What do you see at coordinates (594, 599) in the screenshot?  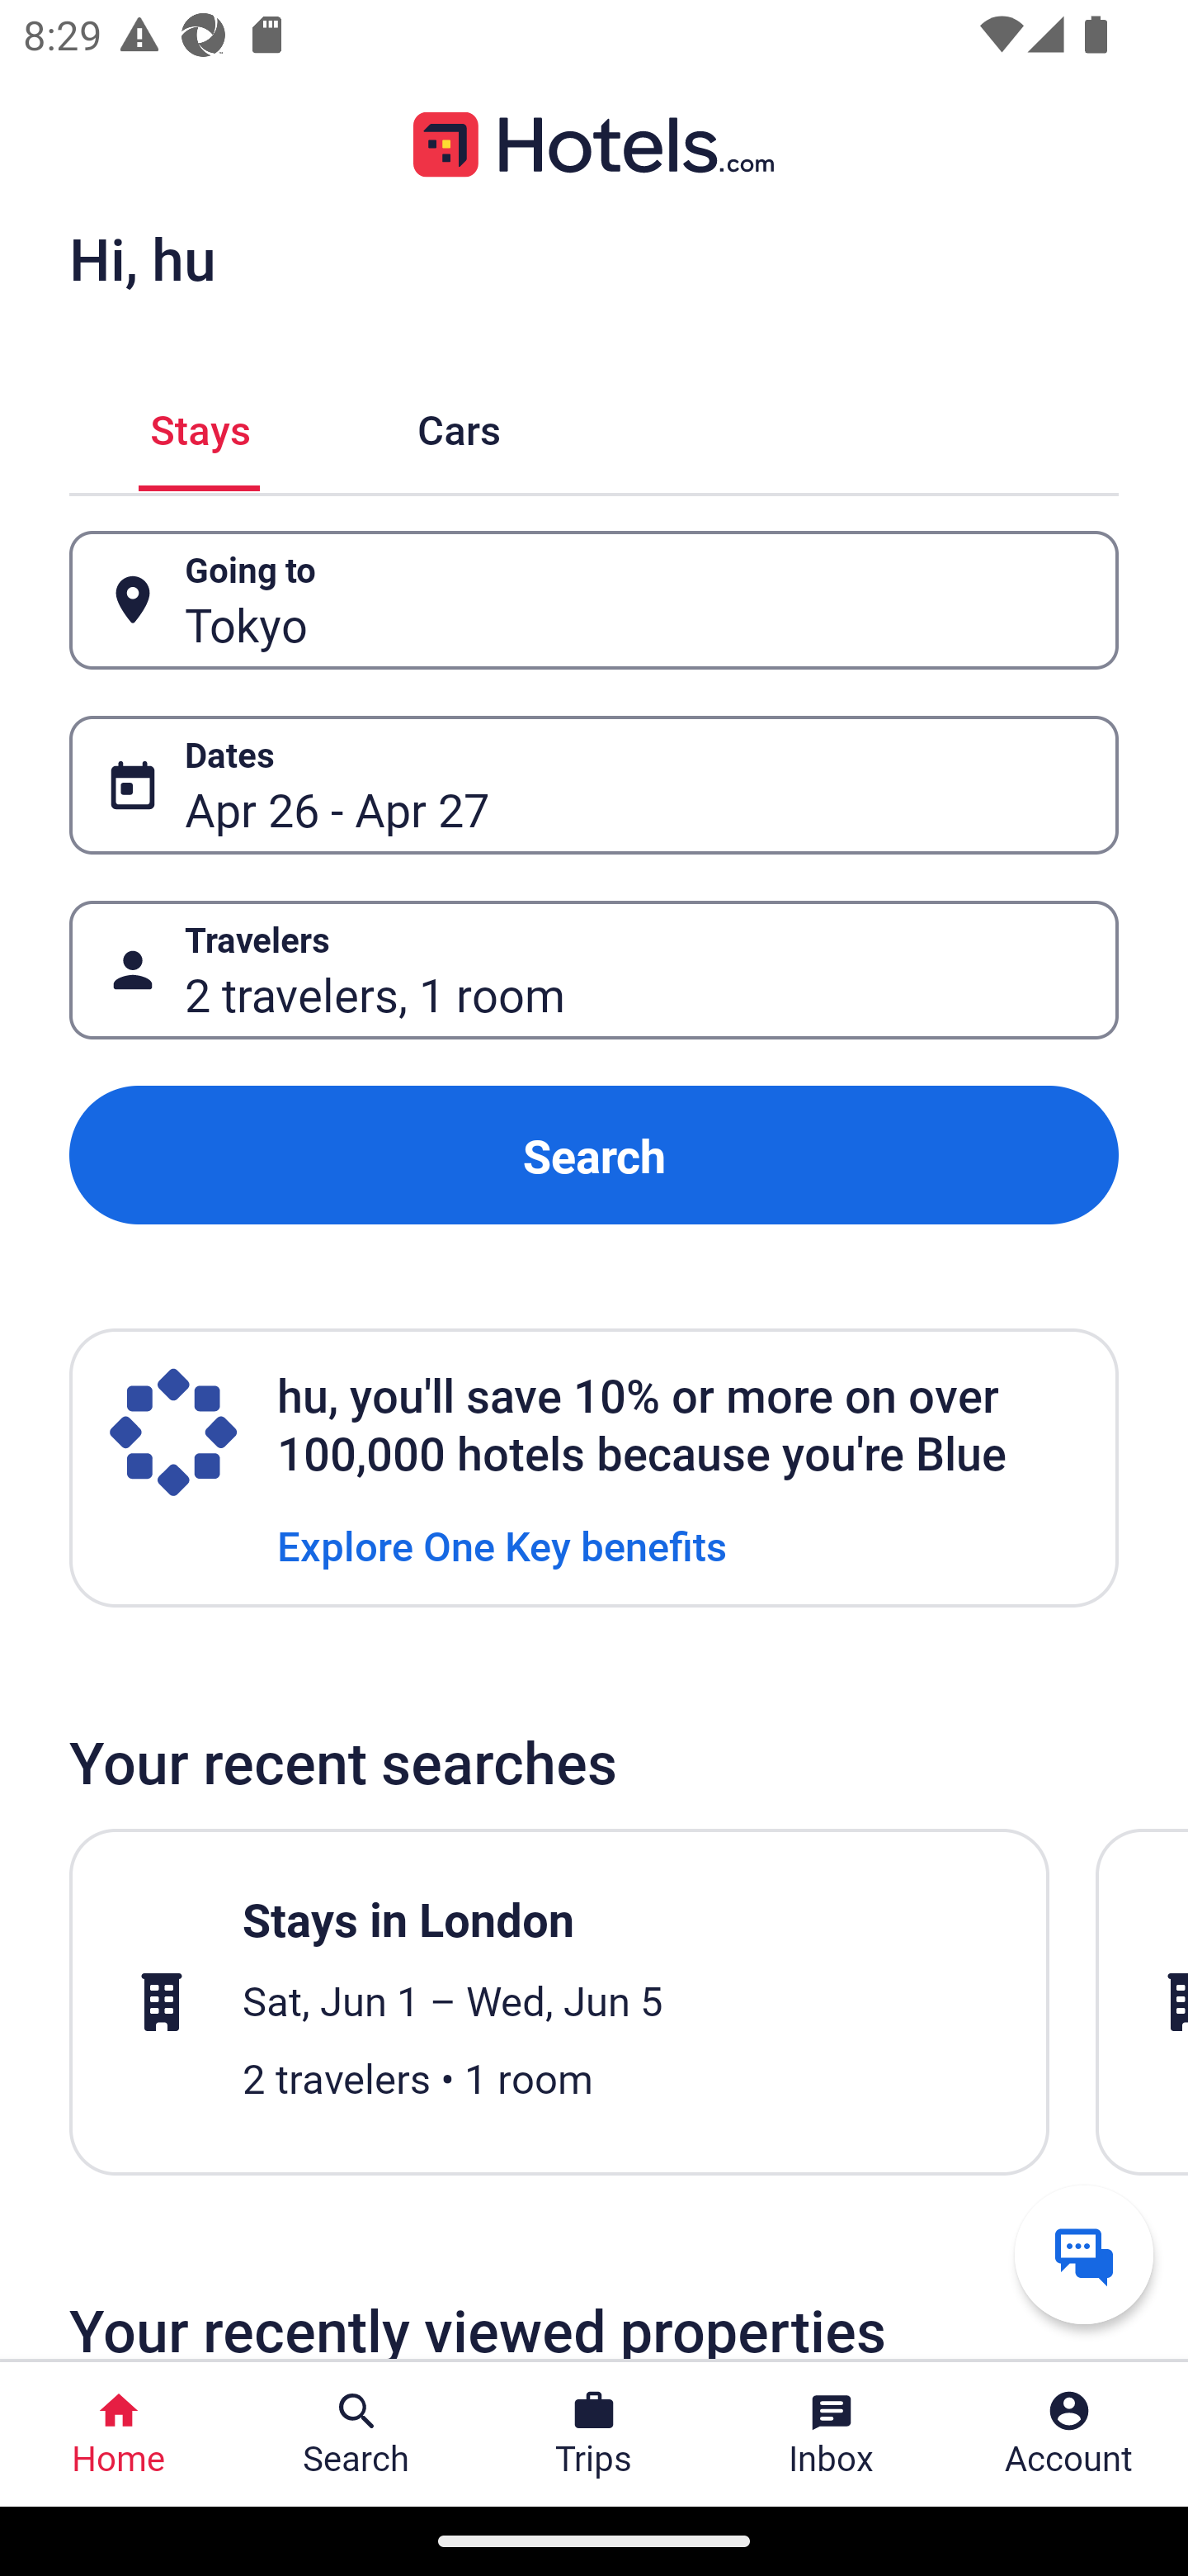 I see `Going to Button Tokyo` at bounding box center [594, 599].